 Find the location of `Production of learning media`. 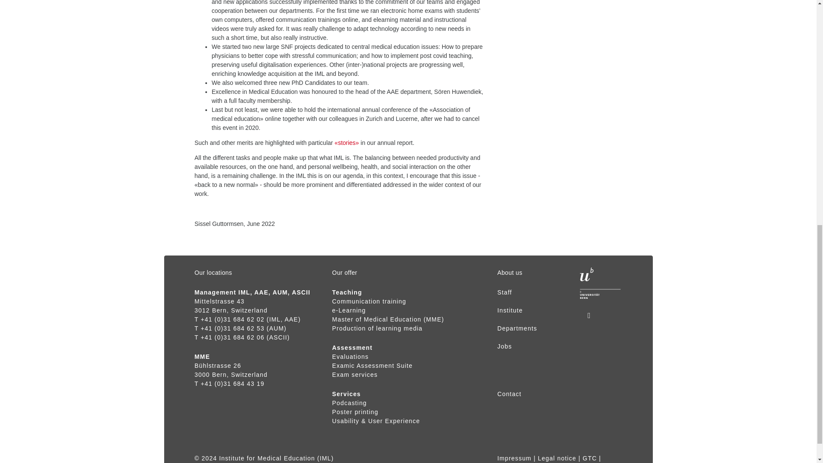

Production of learning media is located at coordinates (377, 328).